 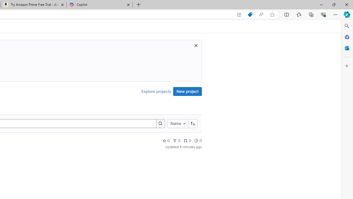 I want to click on Class: s14 gl-mr-2, so click(x=196, y=140).